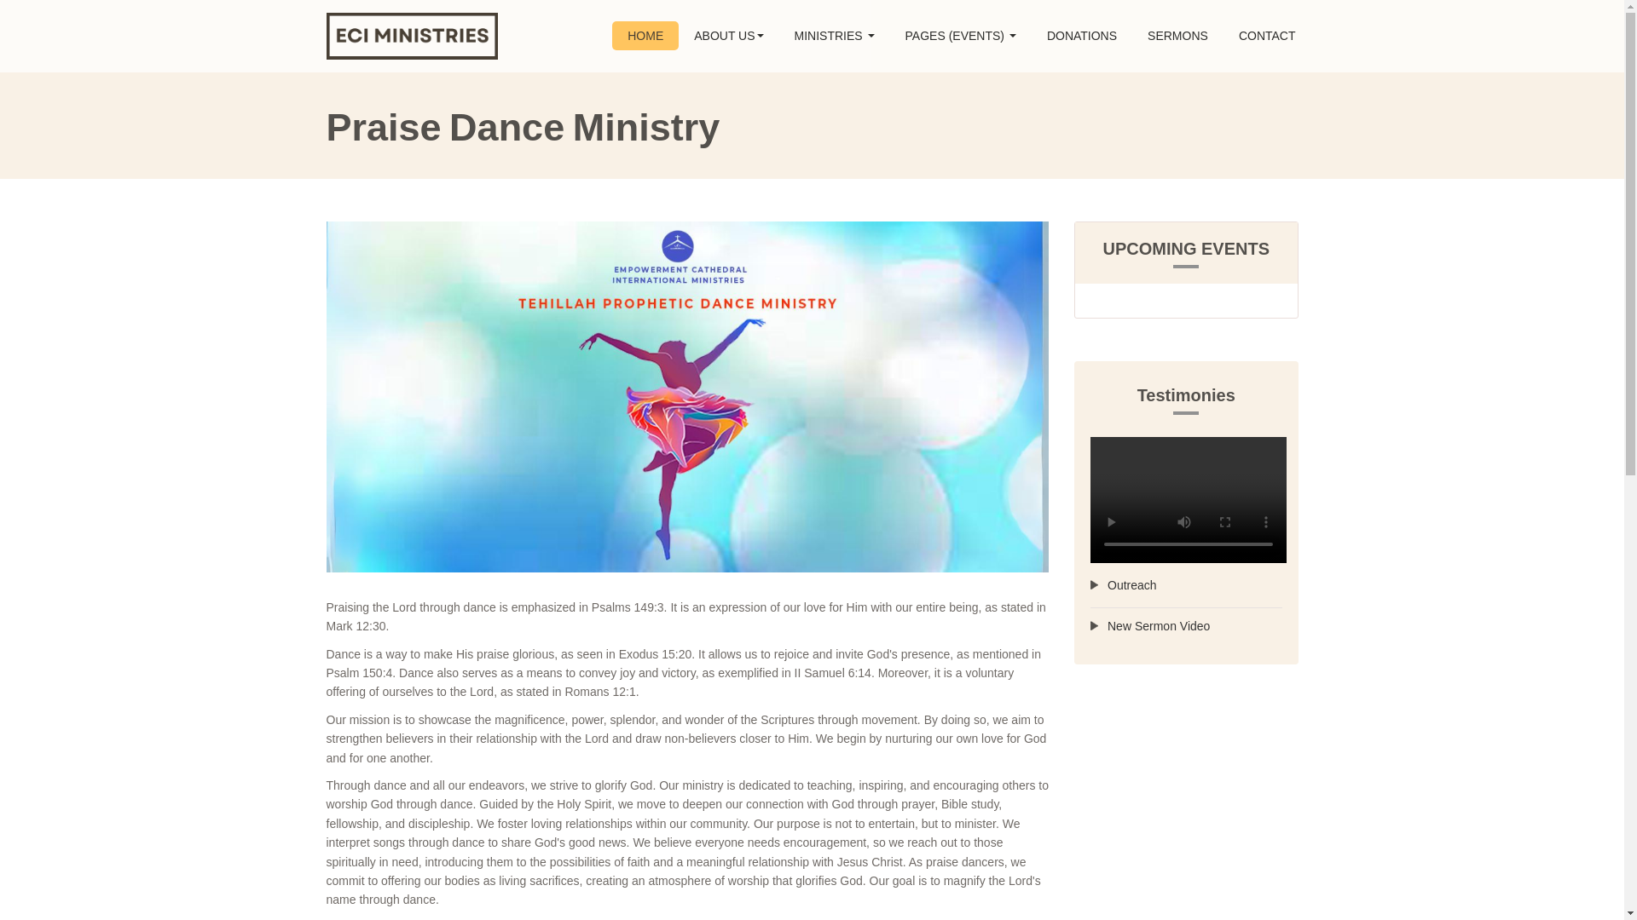 The width and height of the screenshot is (1637, 920). I want to click on SERMONS, so click(1177, 36).